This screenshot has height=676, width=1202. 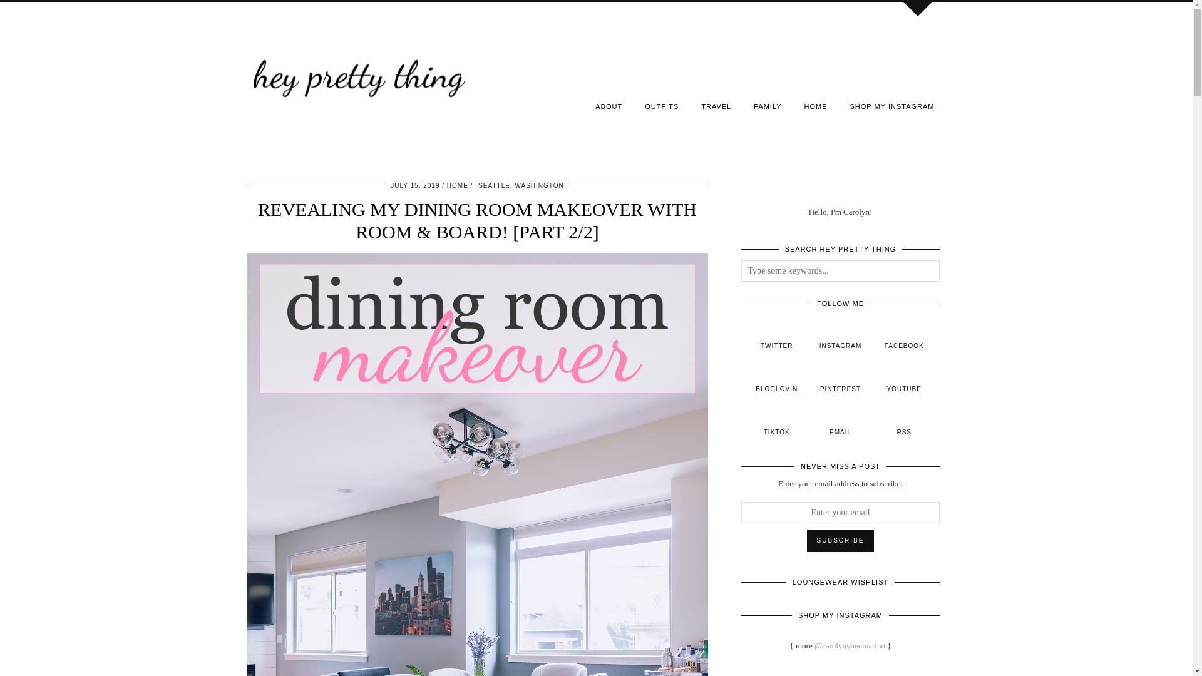 What do you see at coordinates (768, 106) in the screenshot?
I see `FAMILY` at bounding box center [768, 106].